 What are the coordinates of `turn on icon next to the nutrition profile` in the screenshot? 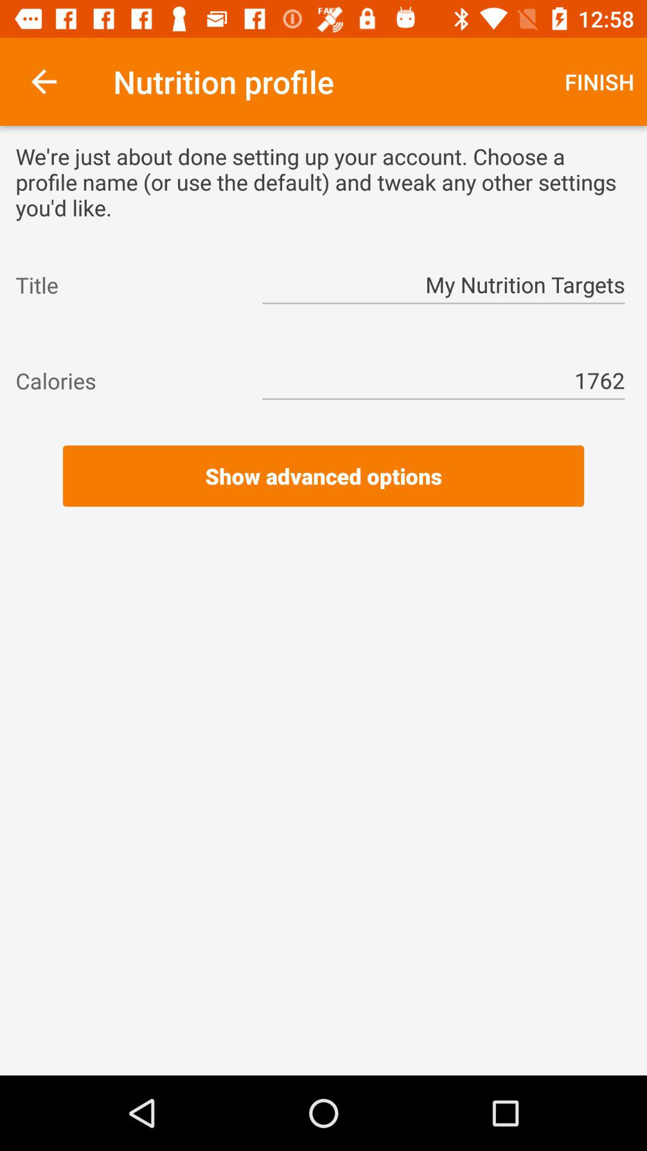 It's located at (44, 82).